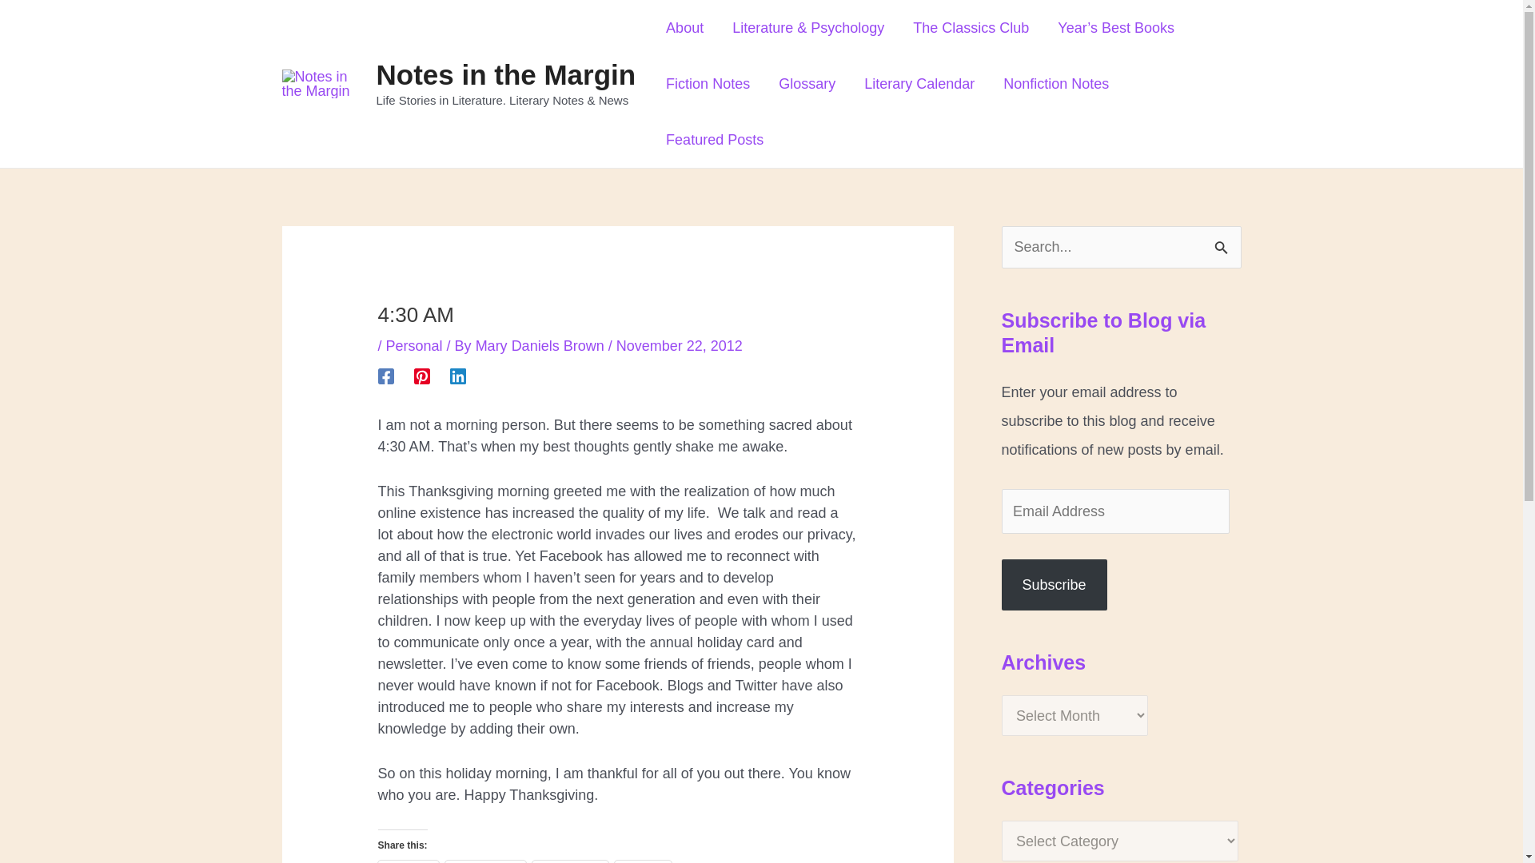 This screenshot has height=863, width=1535. I want to click on Notes in the Margin, so click(505, 75).